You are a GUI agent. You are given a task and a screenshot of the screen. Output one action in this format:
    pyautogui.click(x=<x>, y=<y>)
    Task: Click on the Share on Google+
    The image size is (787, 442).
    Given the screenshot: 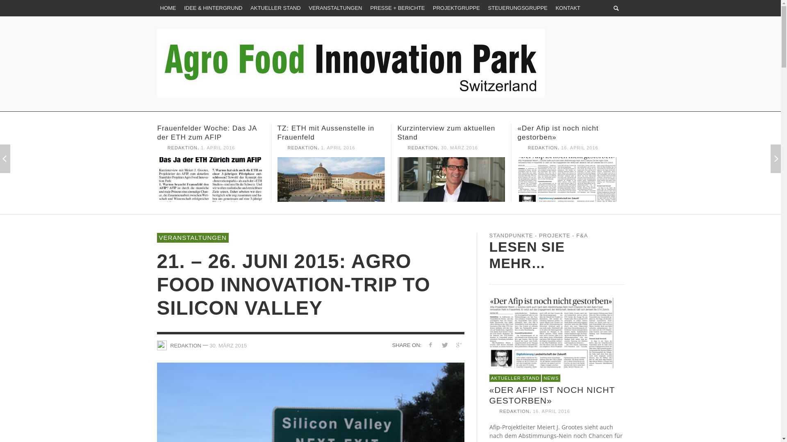 What is the action you would take?
    pyautogui.click(x=459, y=345)
    